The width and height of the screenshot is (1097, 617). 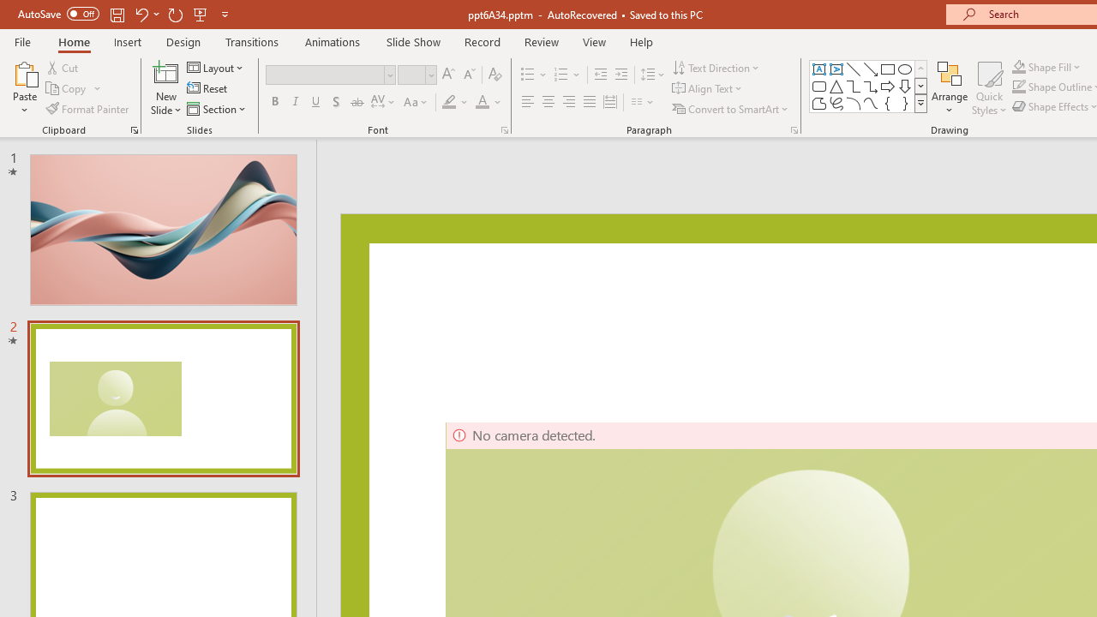 I want to click on Character Spacing, so click(x=384, y=103).